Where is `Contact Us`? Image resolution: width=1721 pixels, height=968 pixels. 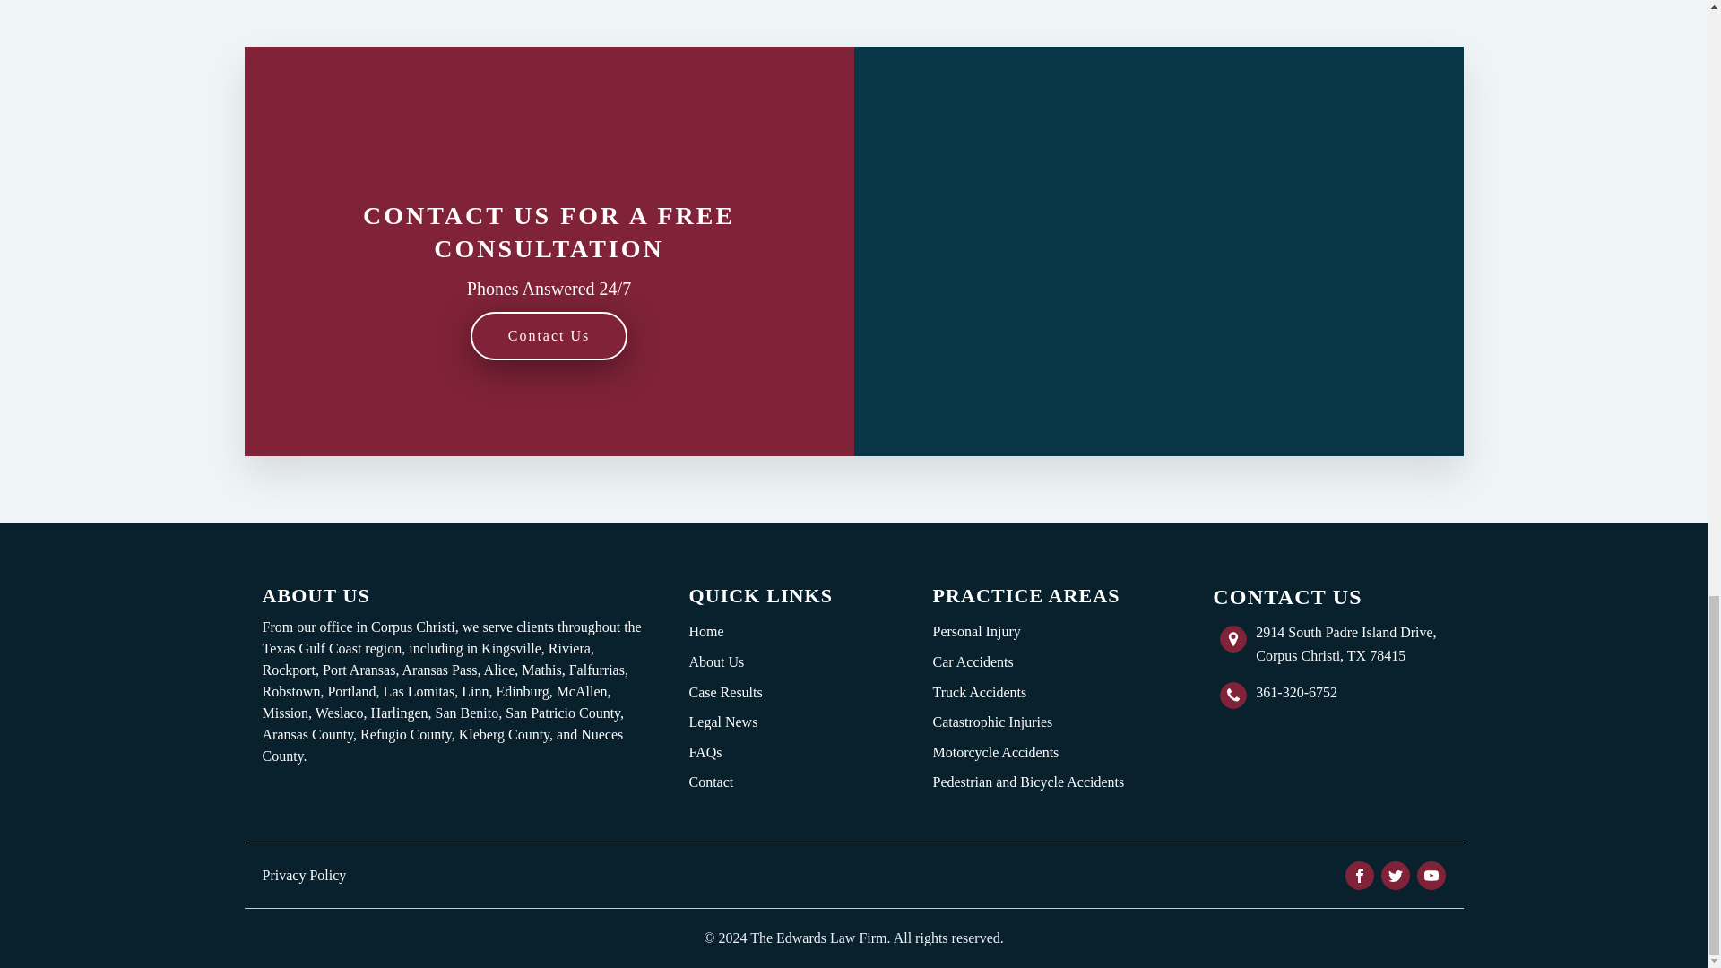 Contact Us is located at coordinates (549, 335).